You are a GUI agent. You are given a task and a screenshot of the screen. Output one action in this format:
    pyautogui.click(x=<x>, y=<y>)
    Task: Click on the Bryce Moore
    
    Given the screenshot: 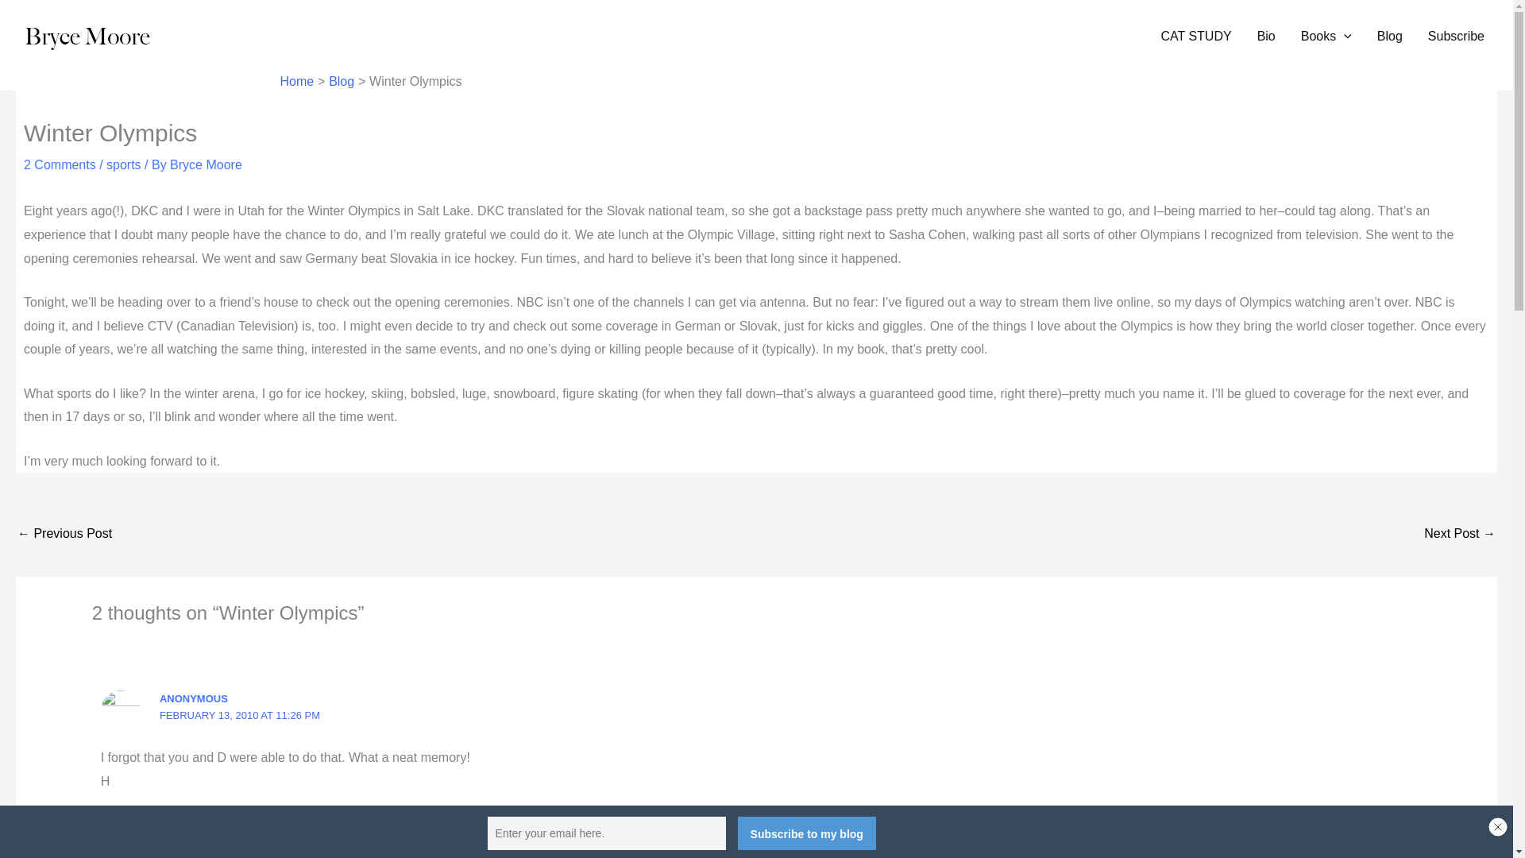 What is the action you would take?
    pyautogui.click(x=206, y=164)
    